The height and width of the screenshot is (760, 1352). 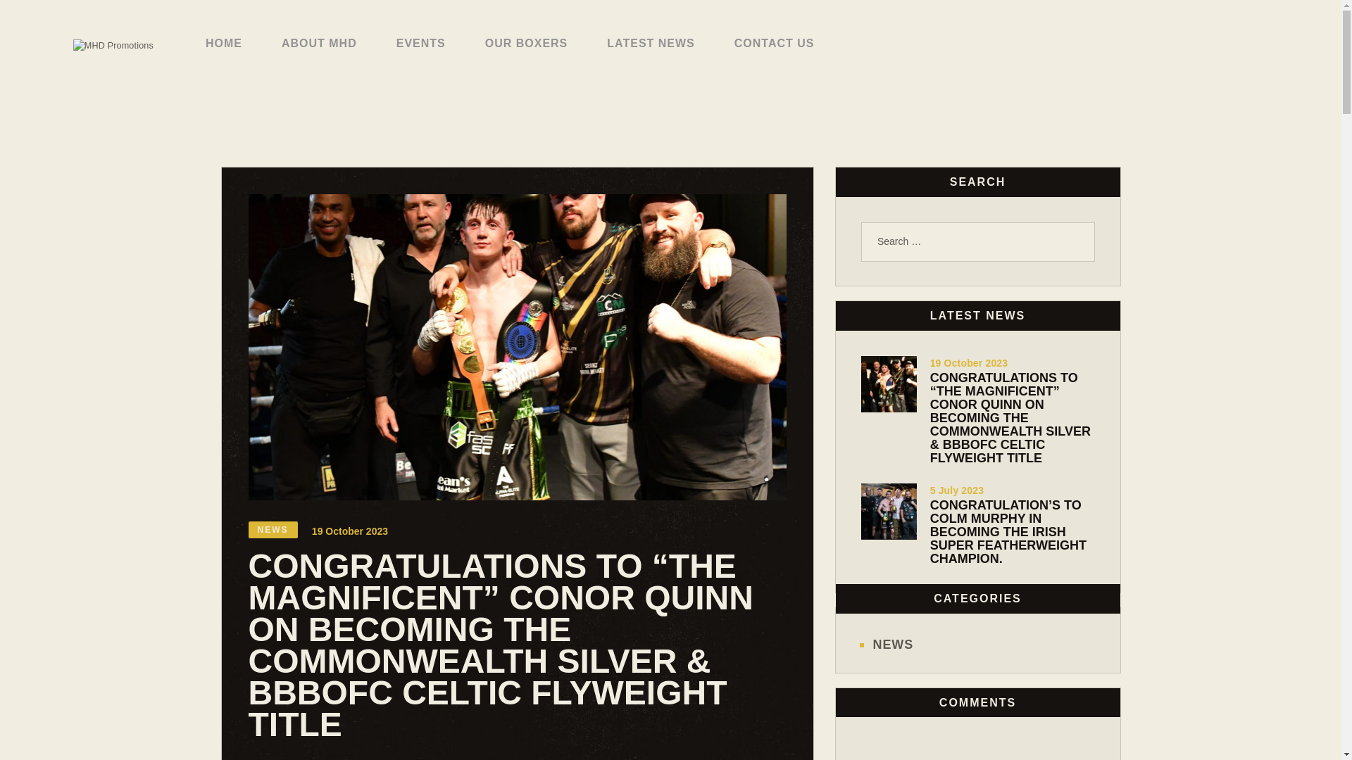 What do you see at coordinates (272, 532) in the screenshot?
I see `NEWS` at bounding box center [272, 532].